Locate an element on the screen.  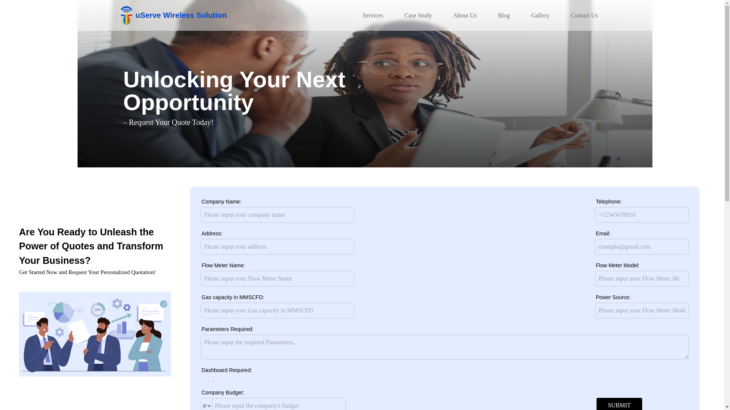
on is located at coordinates (211, 379).